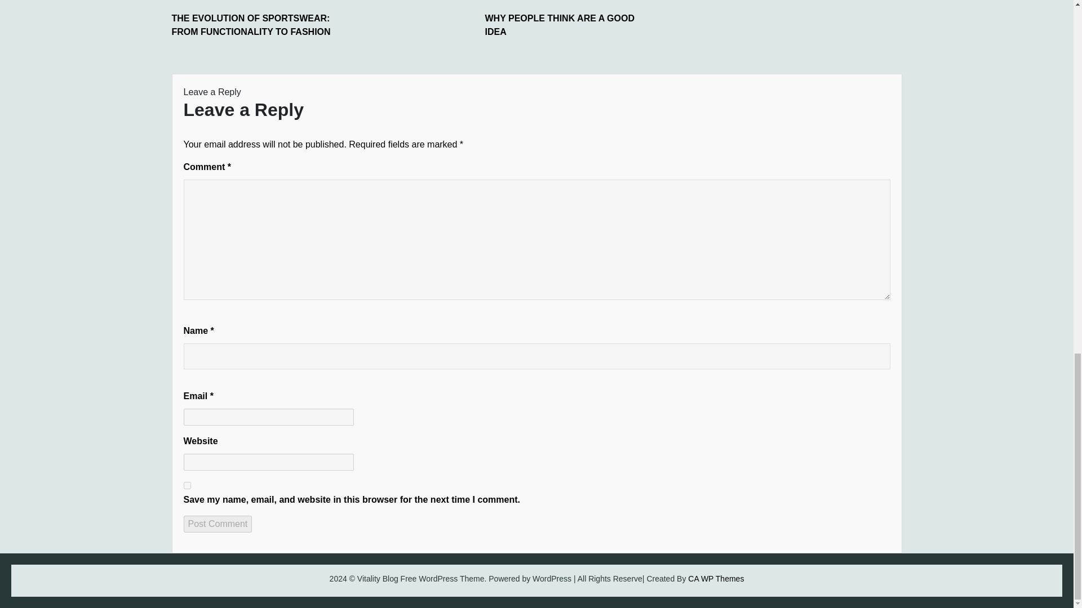  Describe the element at coordinates (187, 485) in the screenshot. I see `yes` at that location.